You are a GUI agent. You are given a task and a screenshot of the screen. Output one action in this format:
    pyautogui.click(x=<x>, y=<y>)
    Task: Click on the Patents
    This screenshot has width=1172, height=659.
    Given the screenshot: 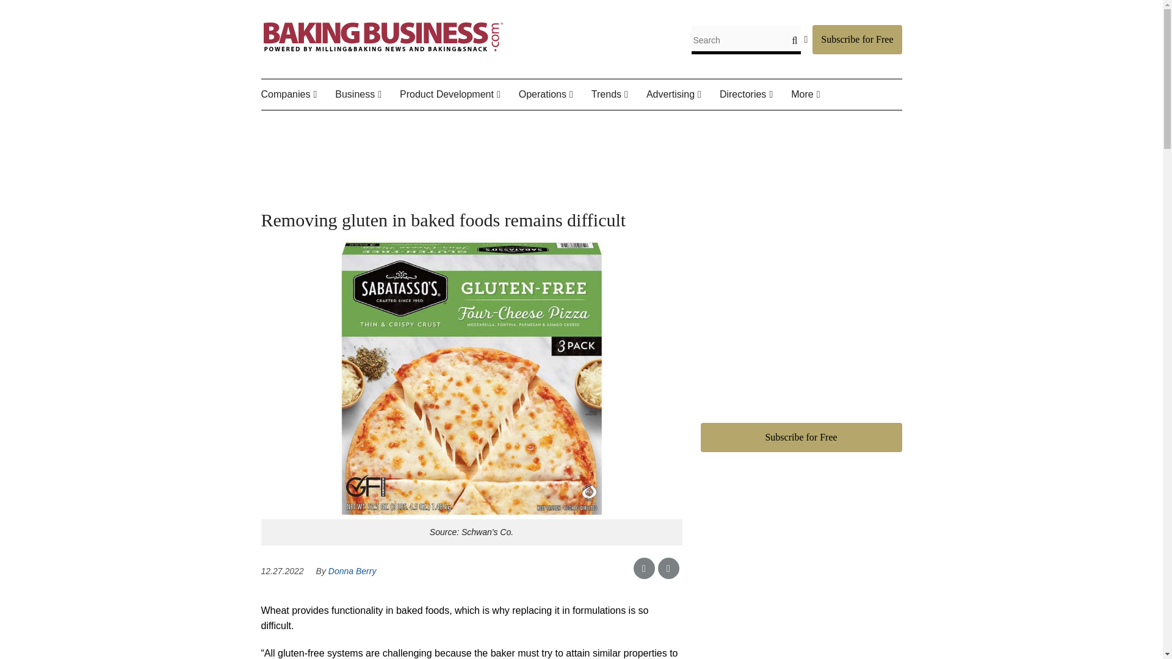 What is the action you would take?
    pyautogui.click(x=474, y=123)
    